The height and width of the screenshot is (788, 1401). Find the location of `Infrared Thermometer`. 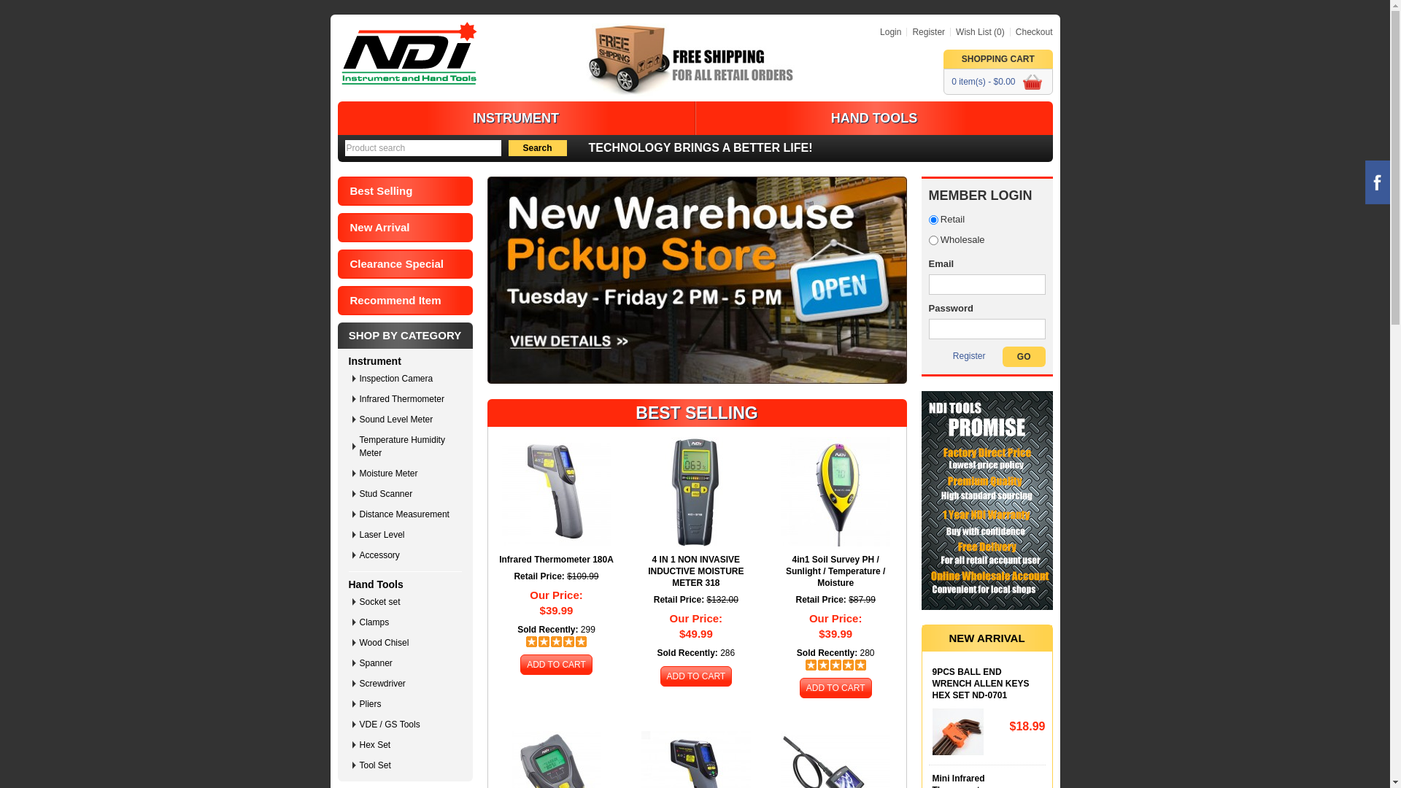

Infrared Thermometer is located at coordinates (408, 399).